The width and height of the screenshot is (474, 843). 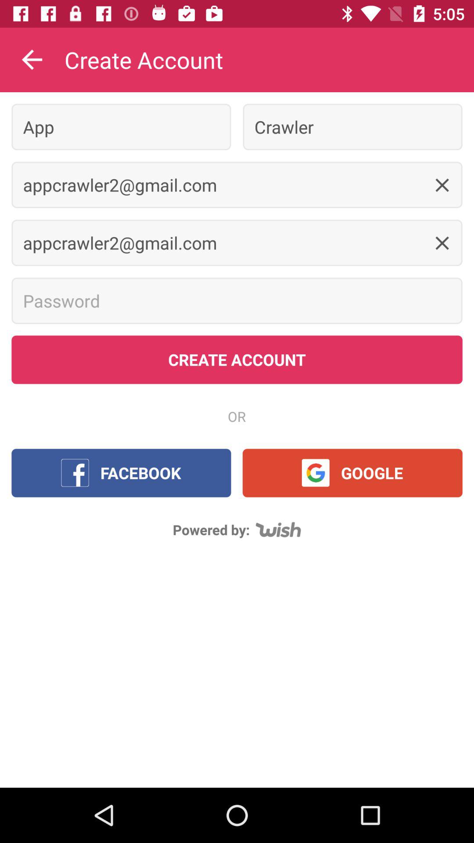 What do you see at coordinates (121, 126) in the screenshot?
I see `launch item below the create account` at bounding box center [121, 126].